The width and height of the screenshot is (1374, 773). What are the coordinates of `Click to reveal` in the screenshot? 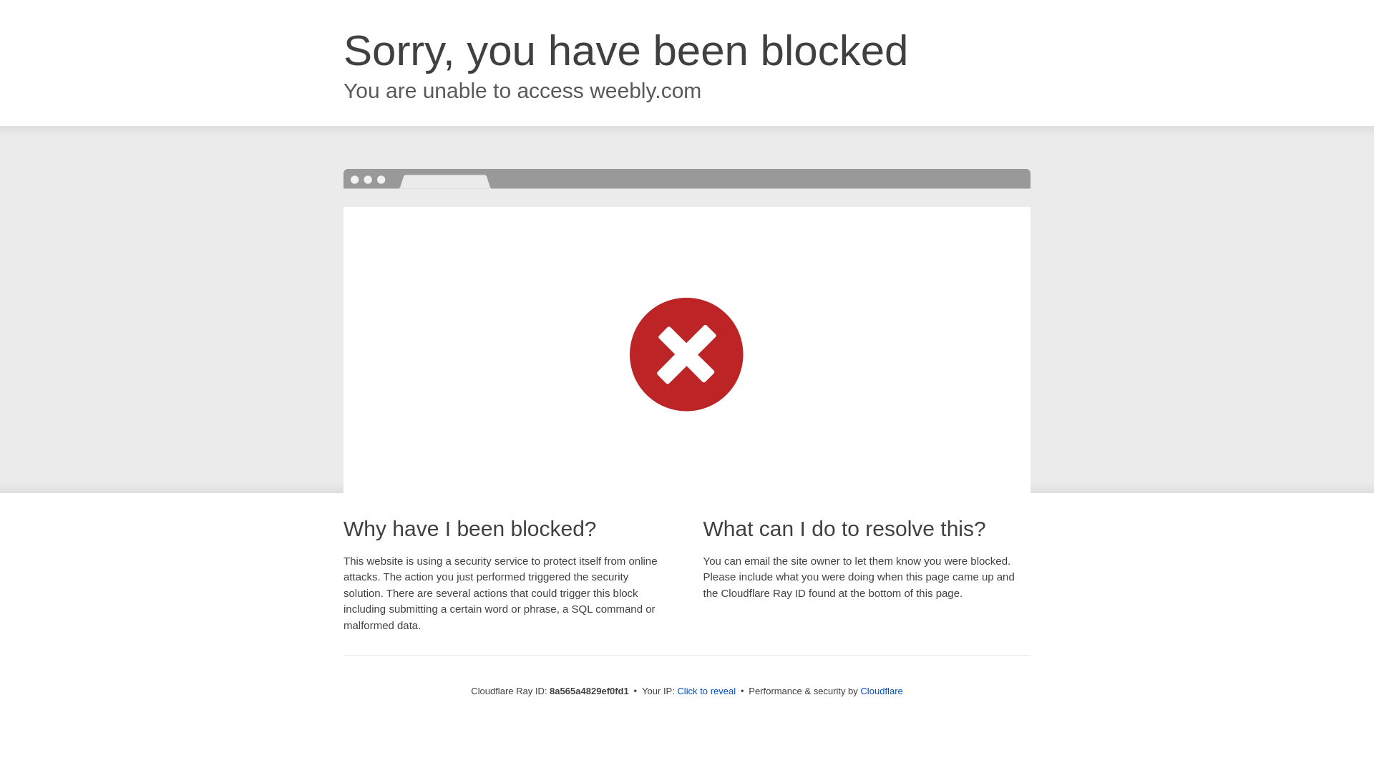 It's located at (706, 691).